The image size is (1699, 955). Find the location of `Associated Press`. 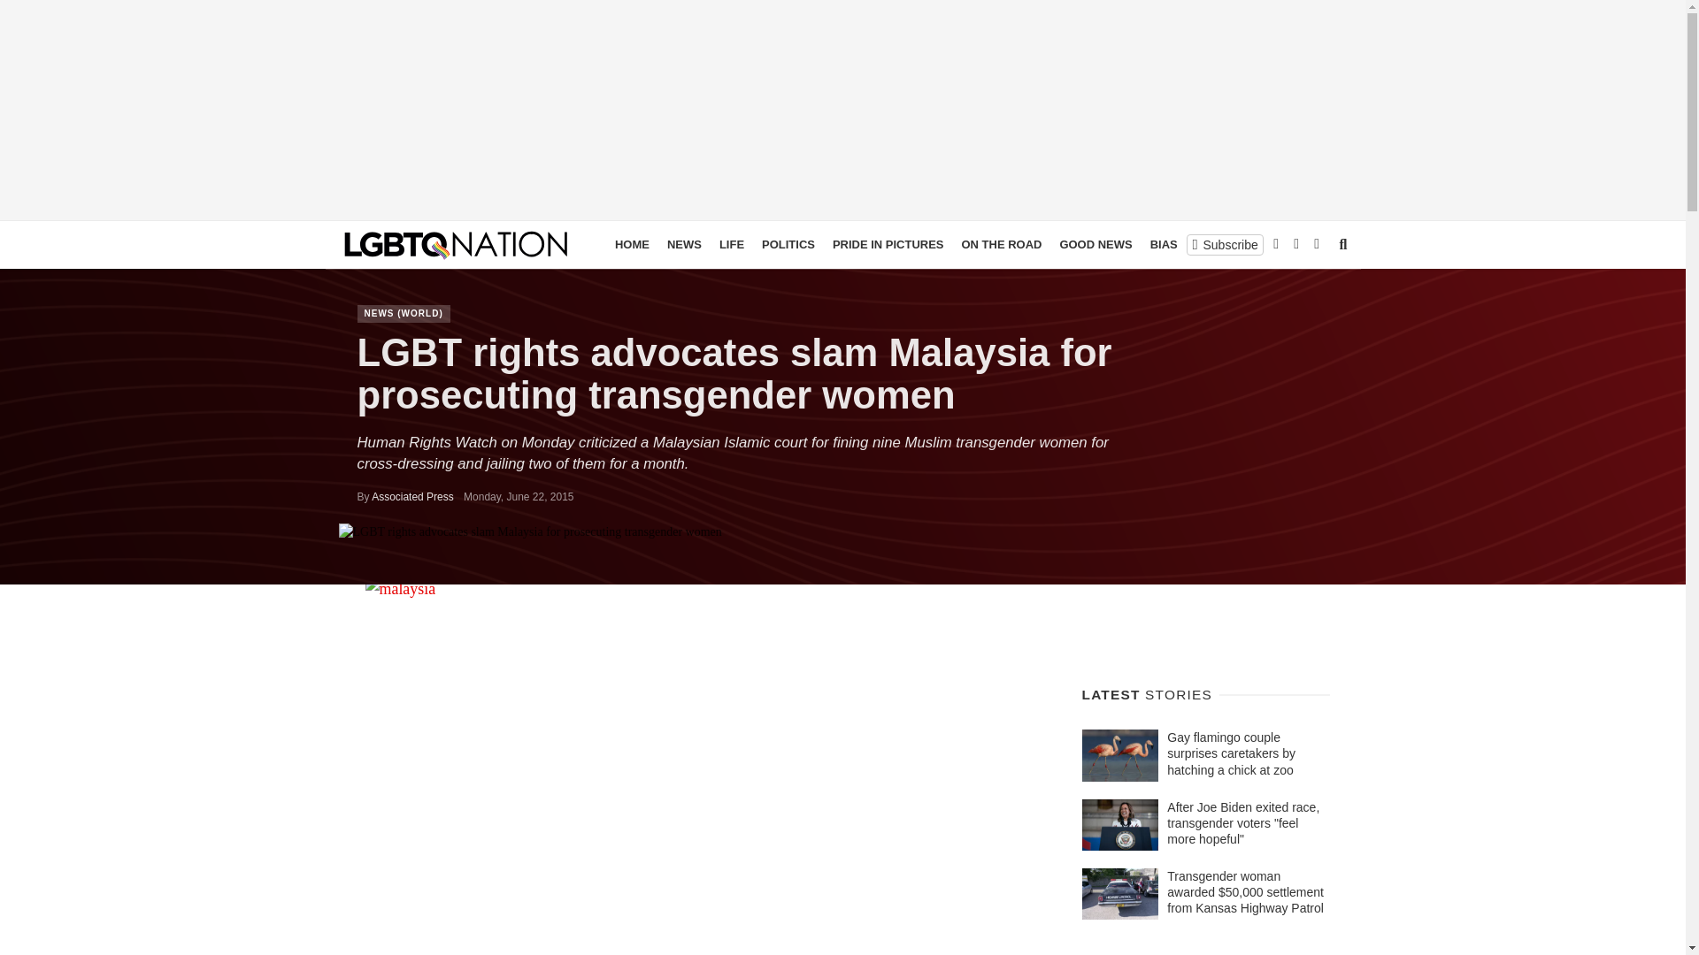

Associated Press is located at coordinates (412, 497).